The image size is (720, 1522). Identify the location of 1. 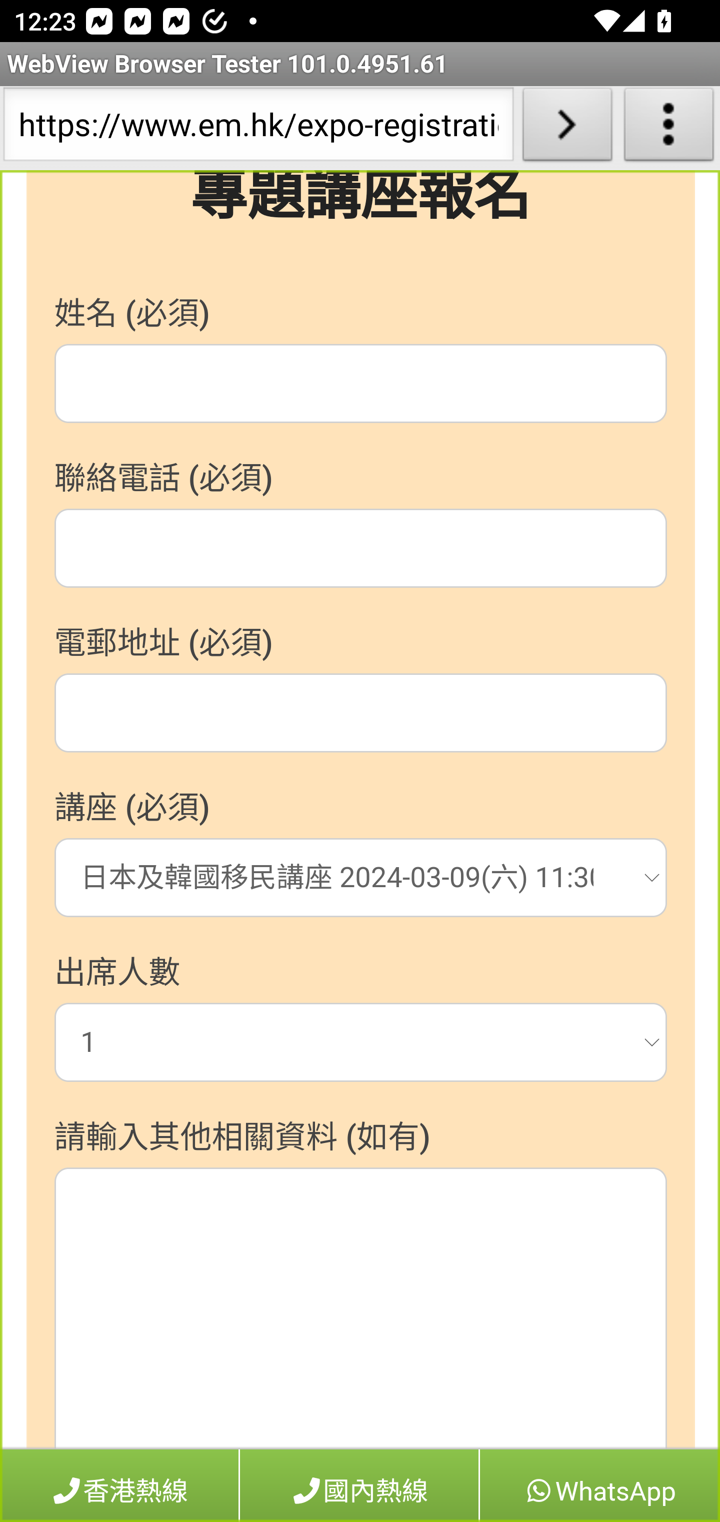
(360, 1043).